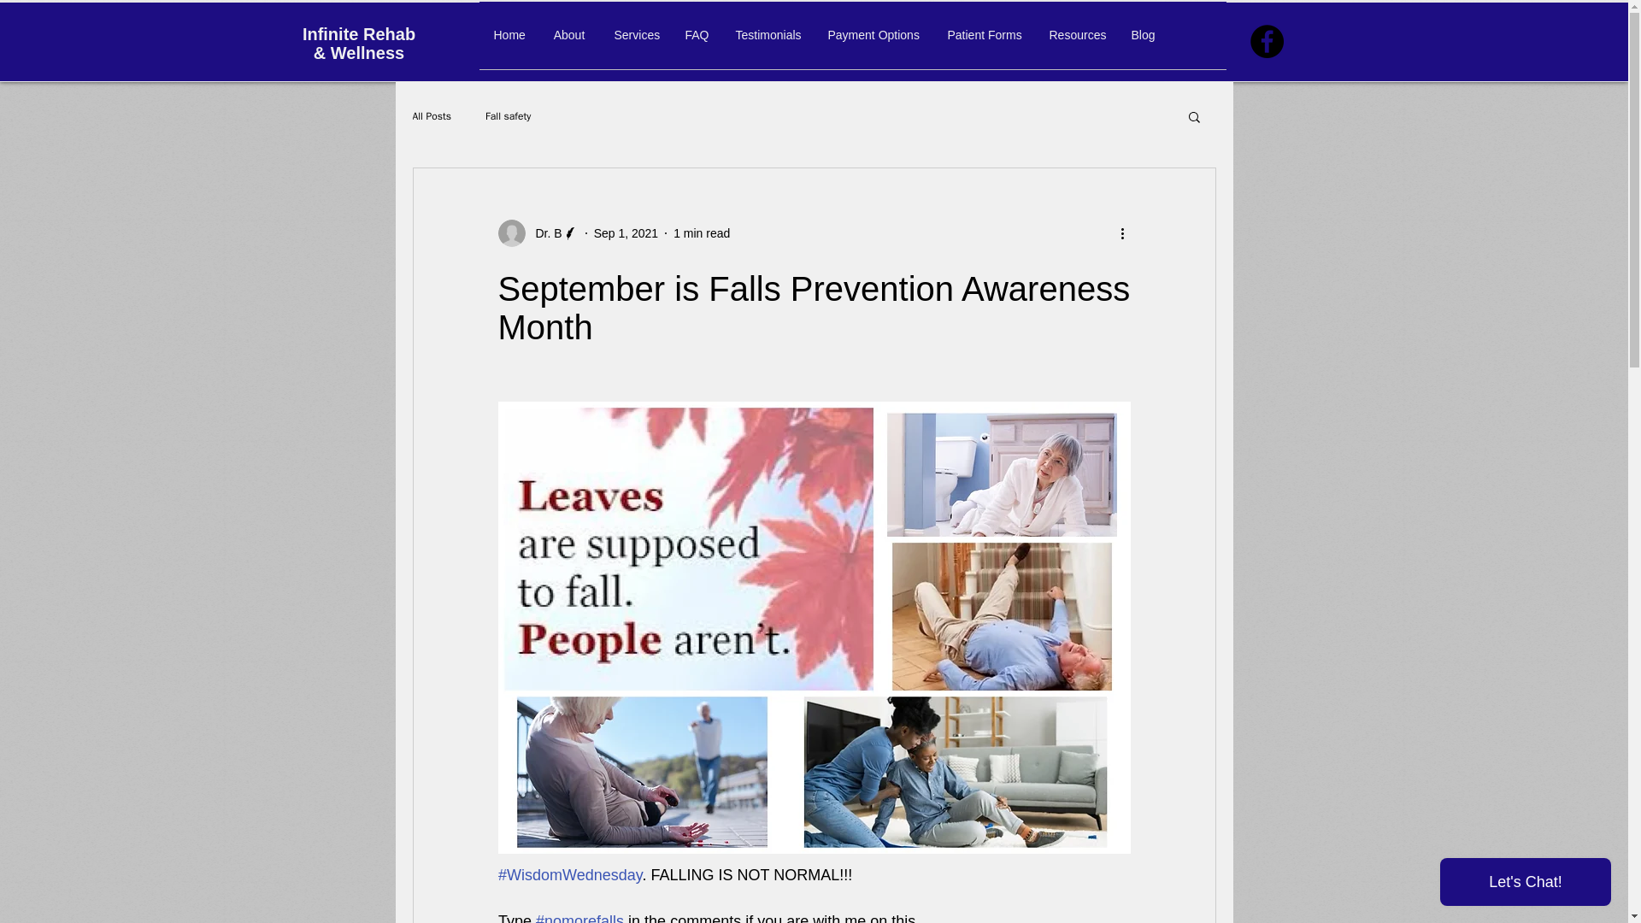 This screenshot has height=923, width=1641. What do you see at coordinates (626, 232) in the screenshot?
I see `Sep 1, 2021` at bounding box center [626, 232].